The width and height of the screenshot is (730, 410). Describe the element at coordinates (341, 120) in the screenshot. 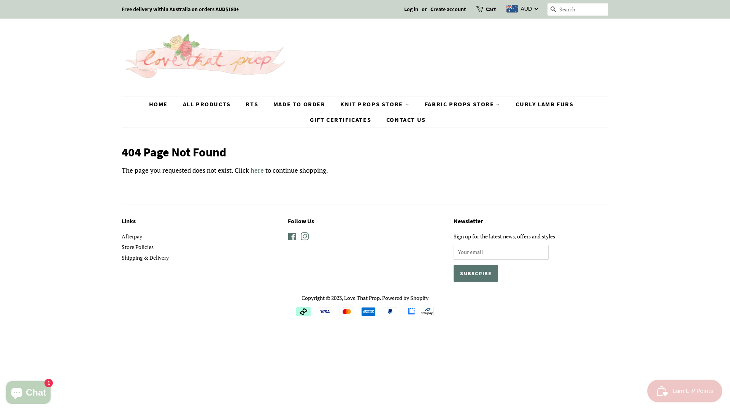

I see `GIFT CERTIFICATES` at that location.